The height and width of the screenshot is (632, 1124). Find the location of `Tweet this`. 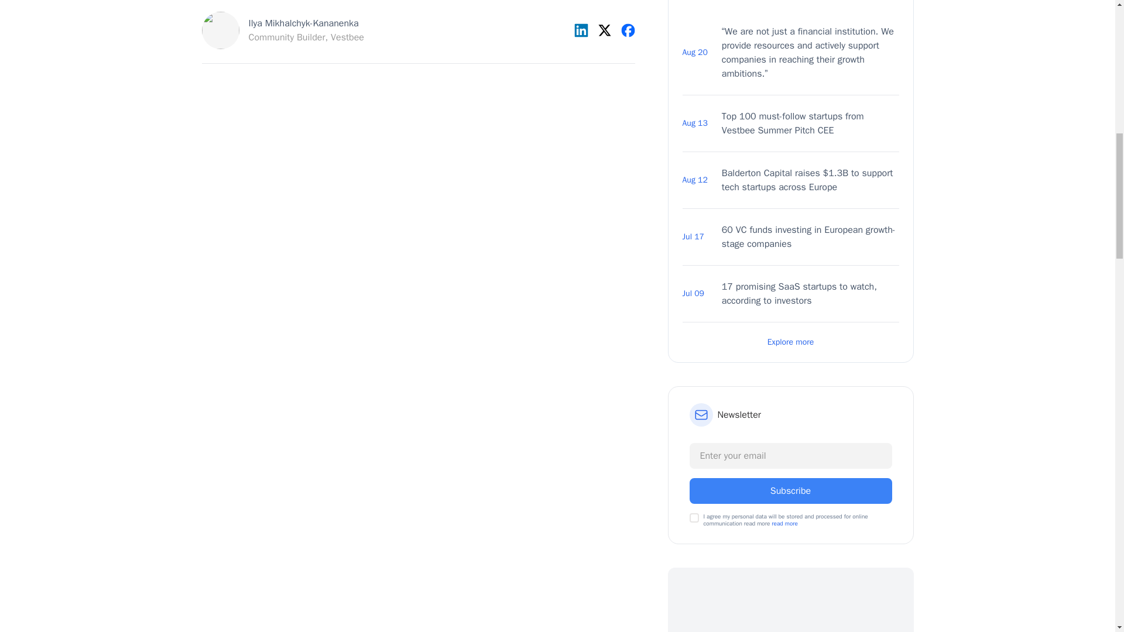

Tweet this is located at coordinates (784, 523).